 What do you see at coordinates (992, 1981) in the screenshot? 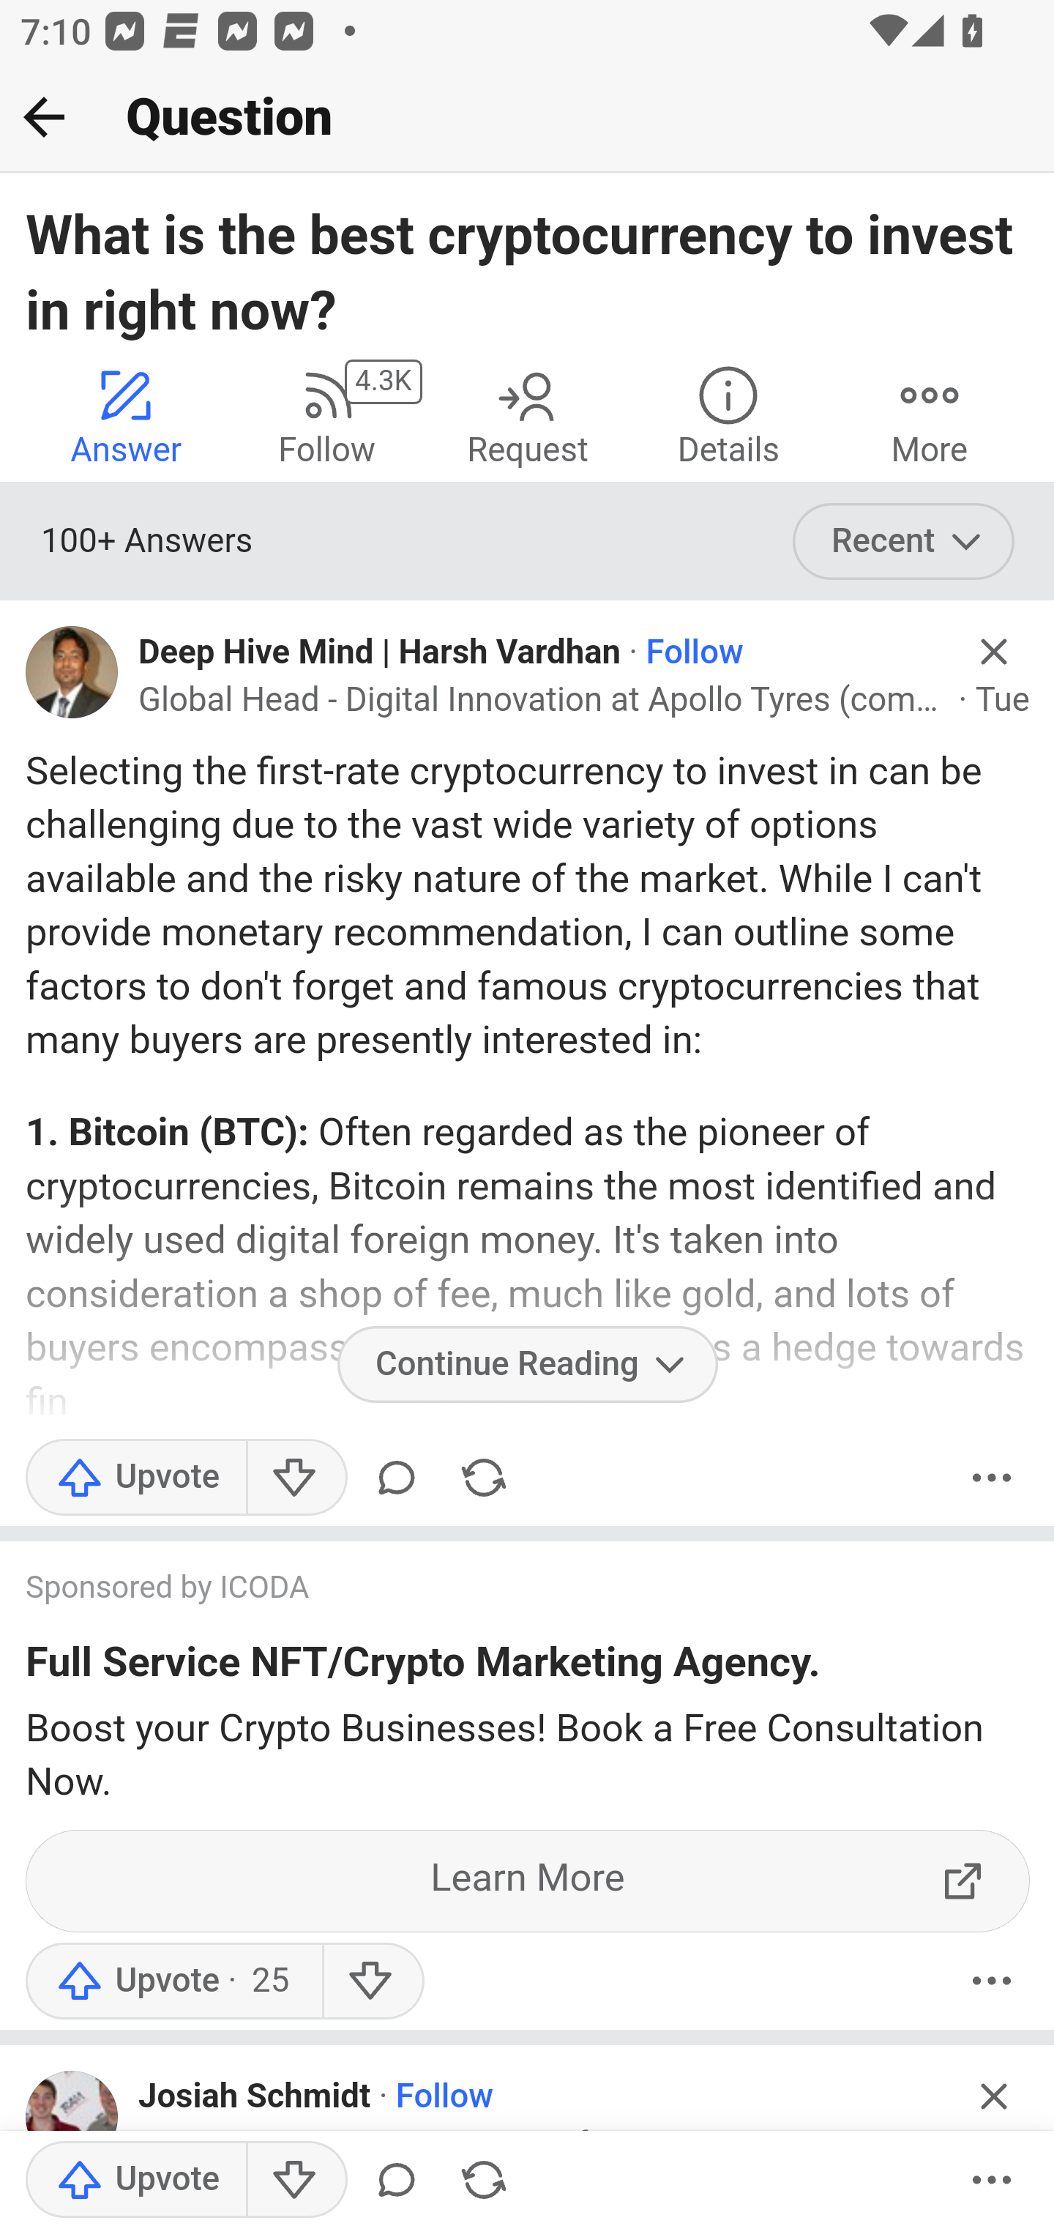
I see `More` at bounding box center [992, 1981].